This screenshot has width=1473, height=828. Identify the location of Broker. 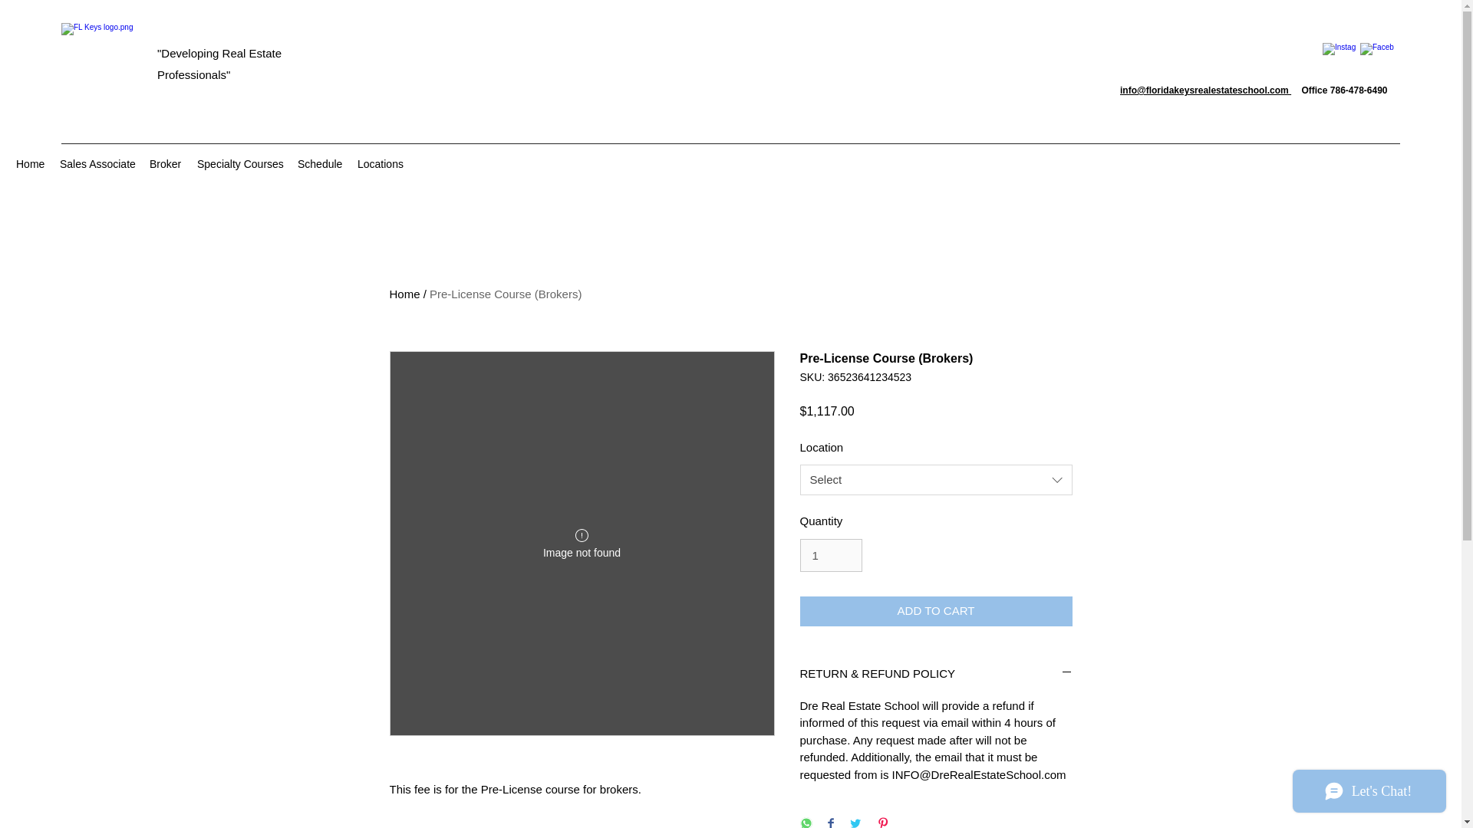
(166, 163).